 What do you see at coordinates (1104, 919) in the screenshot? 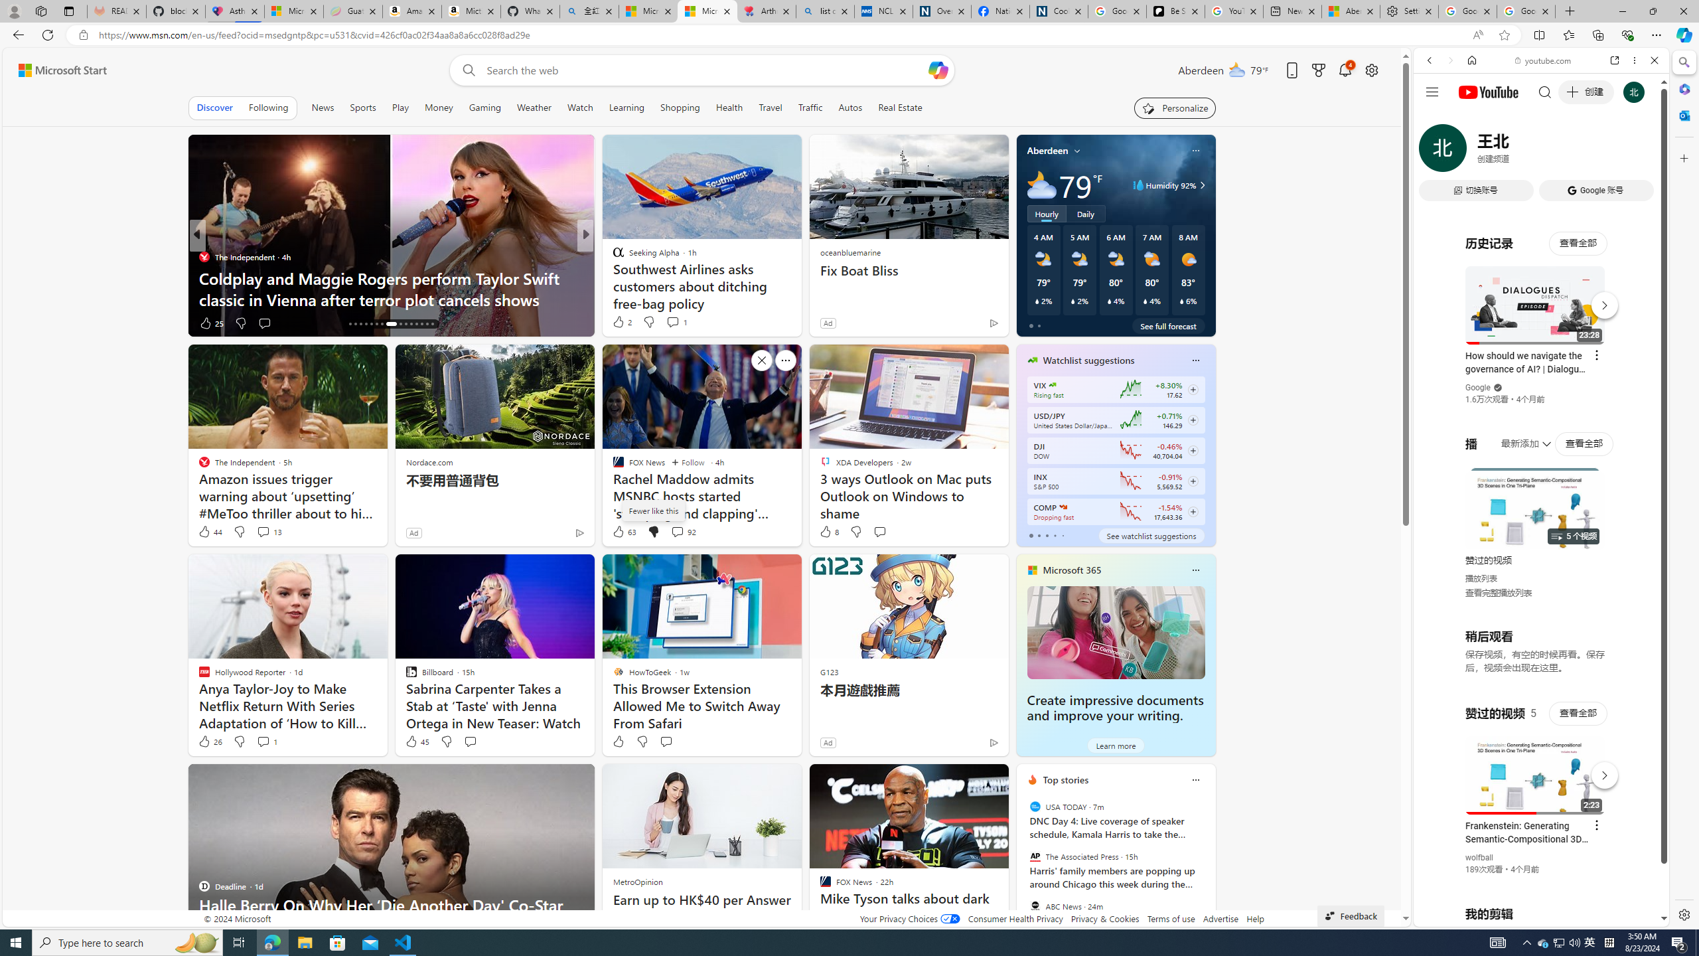
I see `Privacy & Cookies` at bounding box center [1104, 919].